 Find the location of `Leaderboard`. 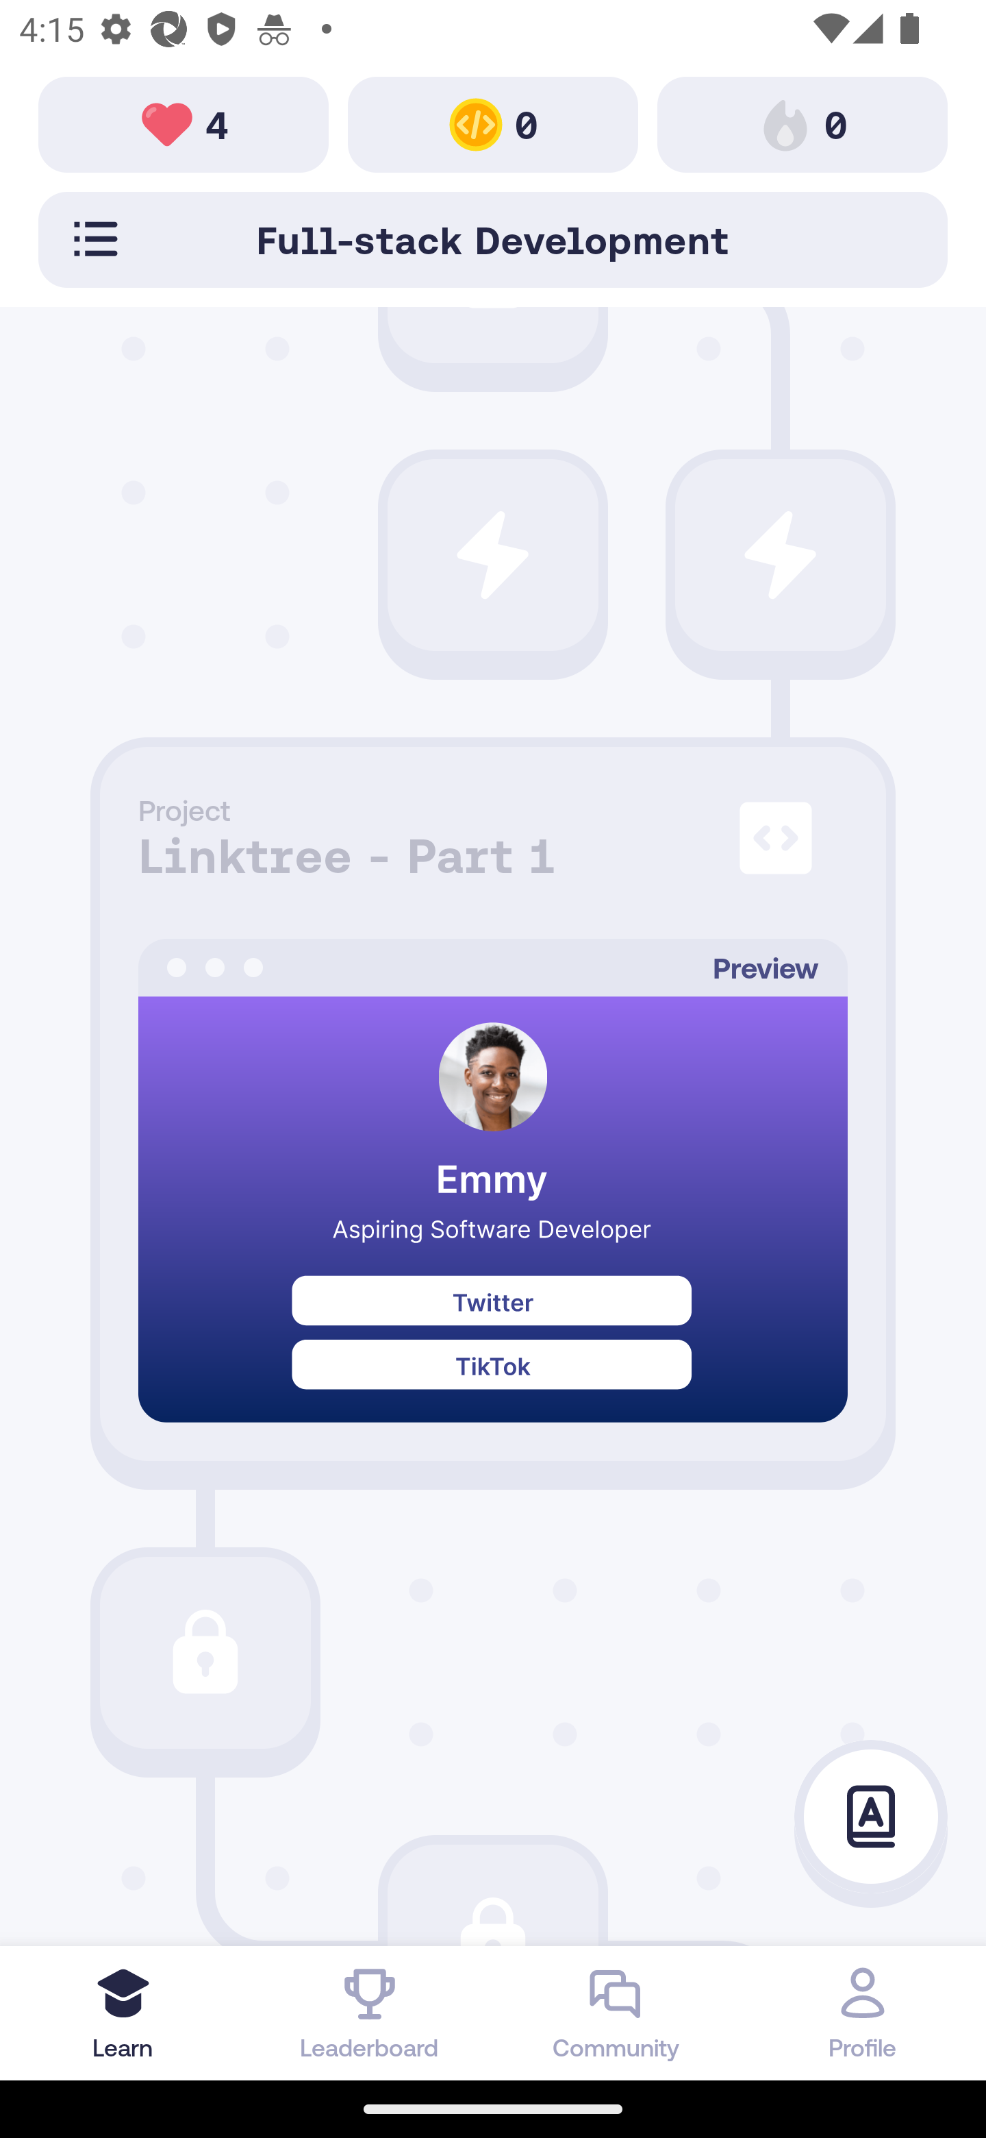

Leaderboard is located at coordinates (370, 2013).